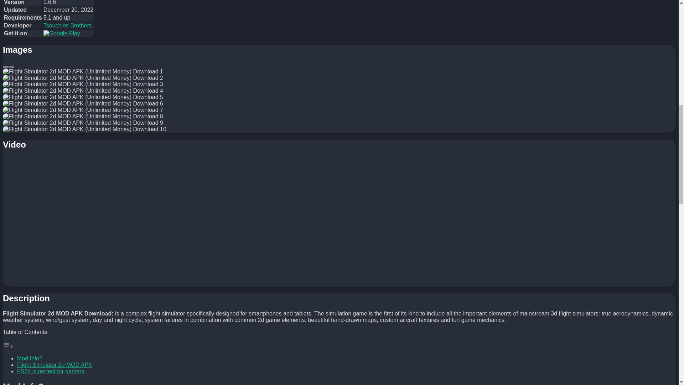 Image resolution: width=684 pixels, height=385 pixels. Describe the element at coordinates (30, 358) in the screenshot. I see `Mod Info?` at that location.